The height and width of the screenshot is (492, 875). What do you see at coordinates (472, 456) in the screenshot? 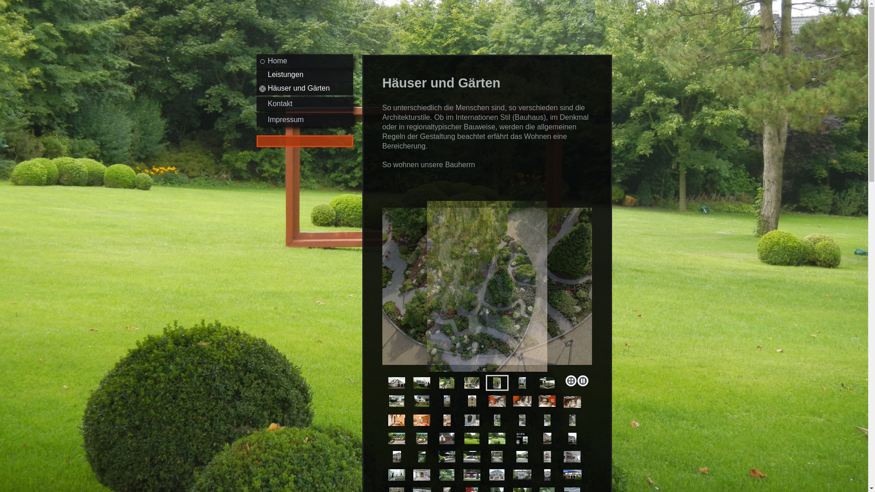
I see `geschmackvoll,` at bounding box center [472, 456].